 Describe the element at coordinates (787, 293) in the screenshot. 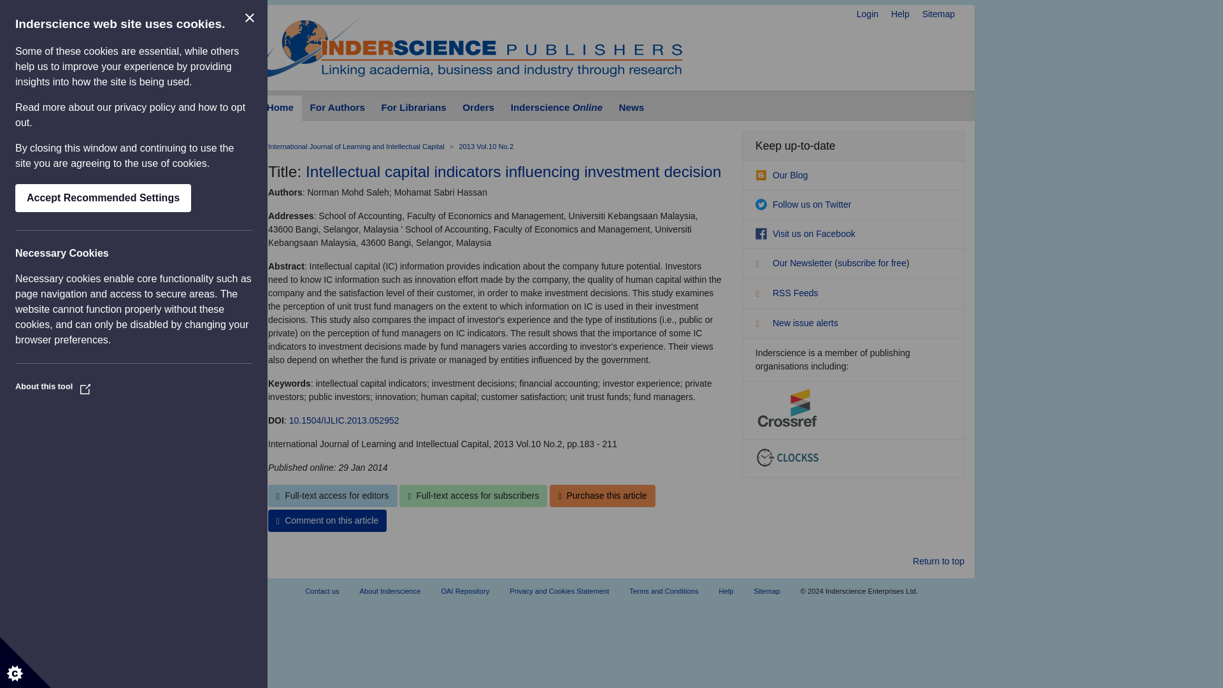

I see `RSS Feeds` at that location.